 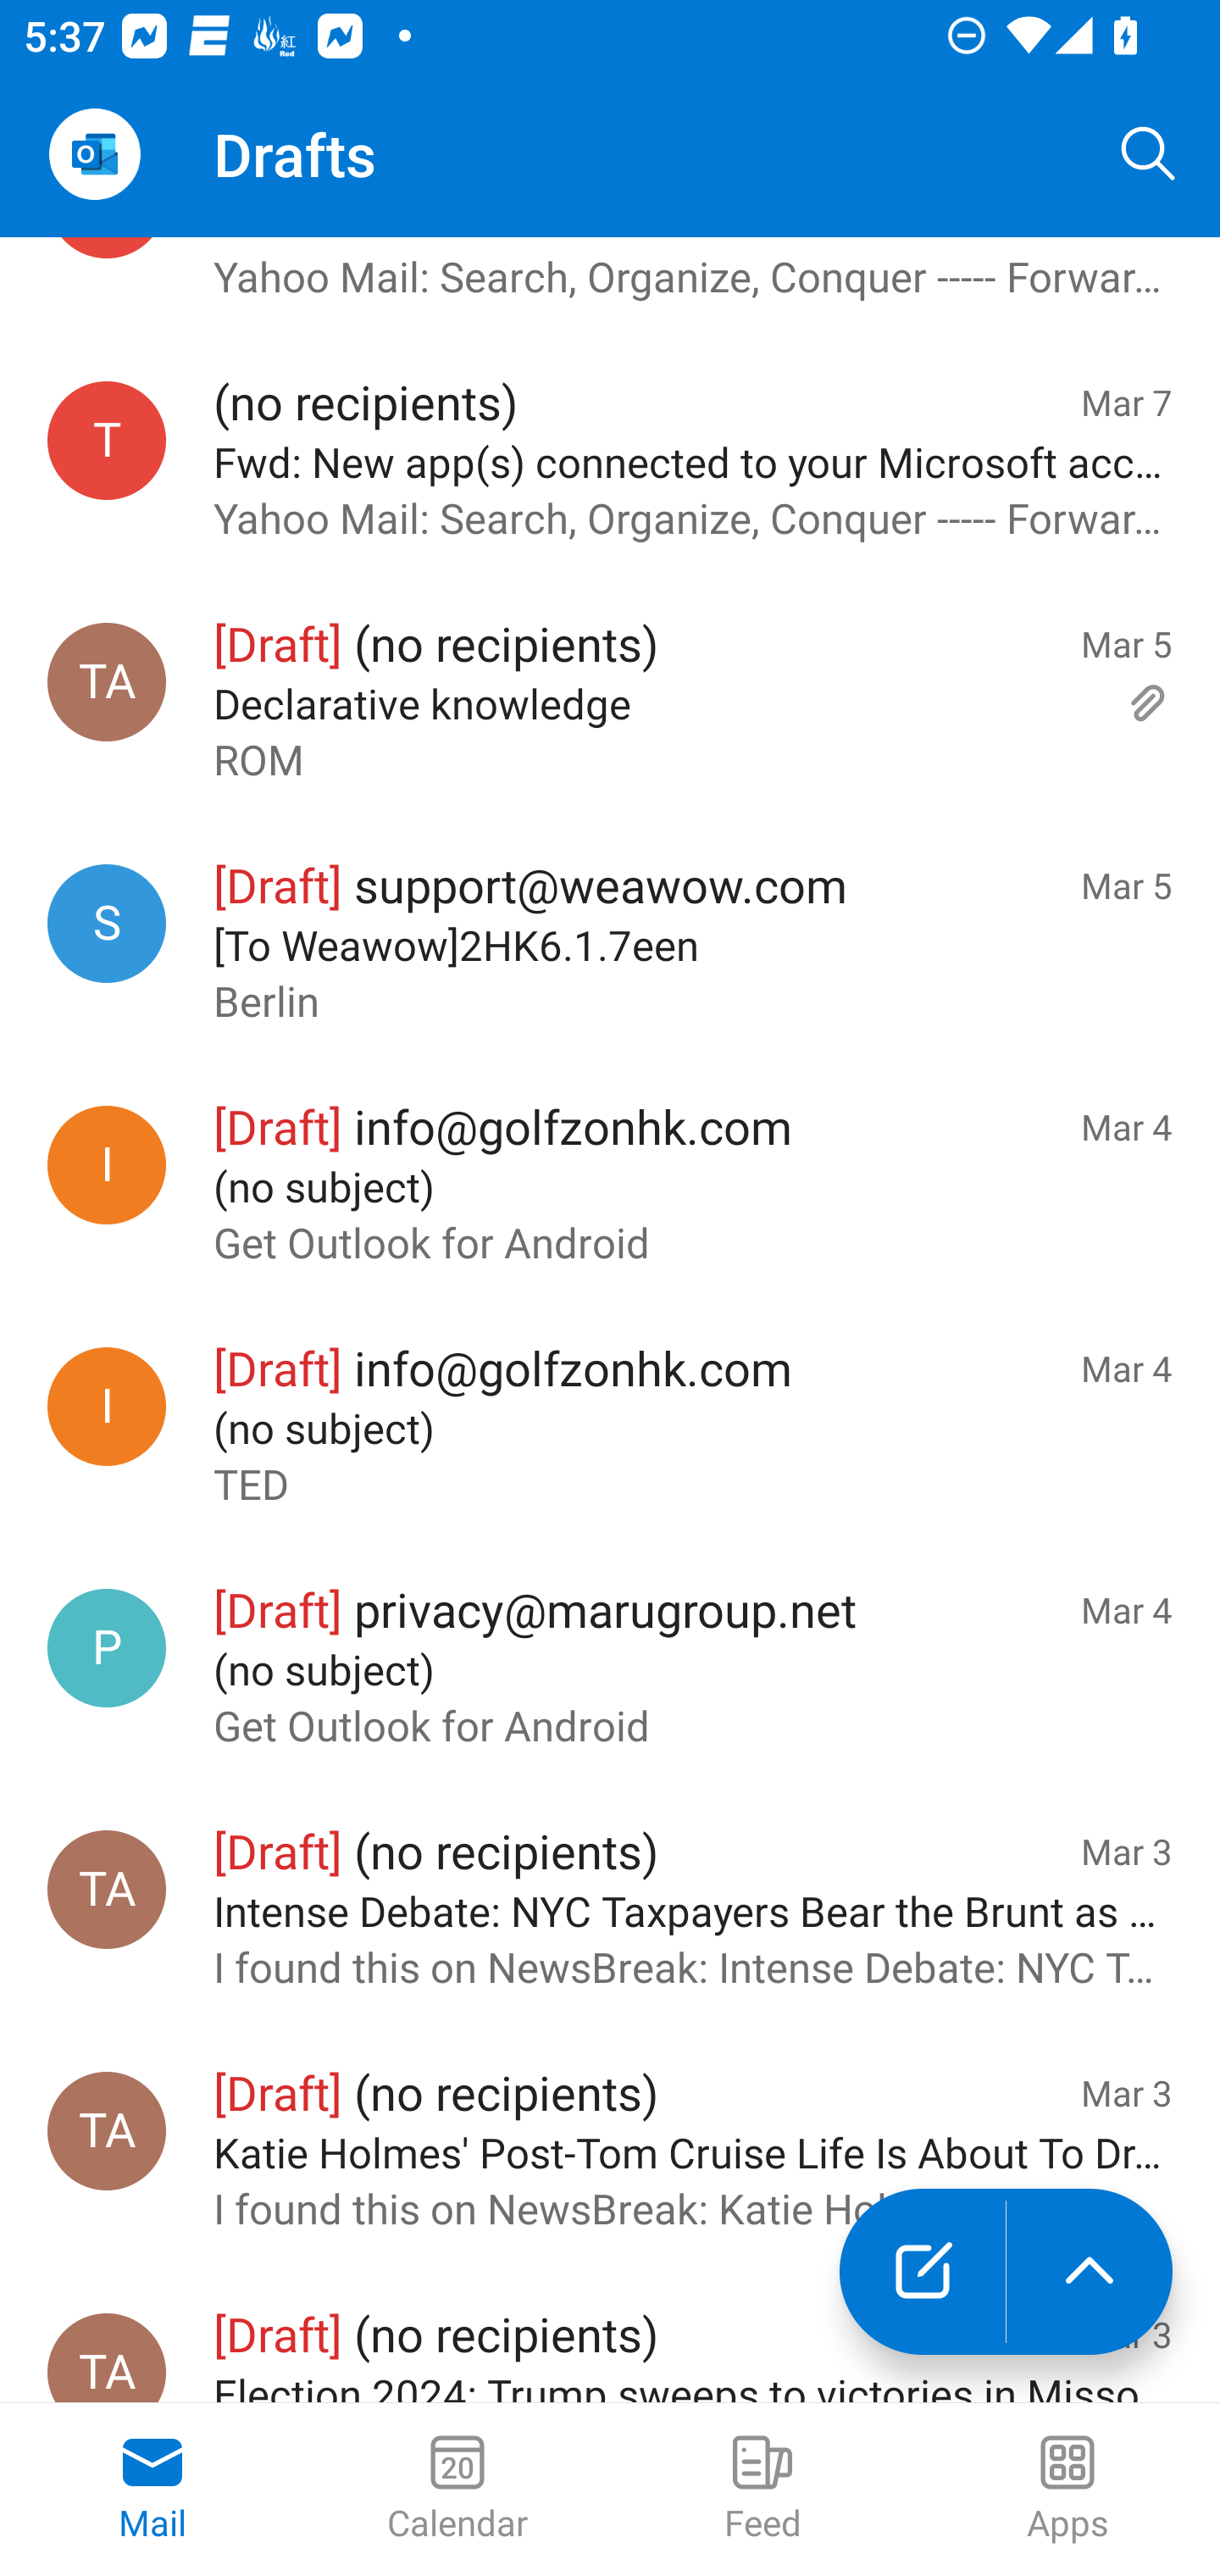 What do you see at coordinates (107, 2357) in the screenshot?
I see `Test Appium, testappium002@outlook.com` at bounding box center [107, 2357].